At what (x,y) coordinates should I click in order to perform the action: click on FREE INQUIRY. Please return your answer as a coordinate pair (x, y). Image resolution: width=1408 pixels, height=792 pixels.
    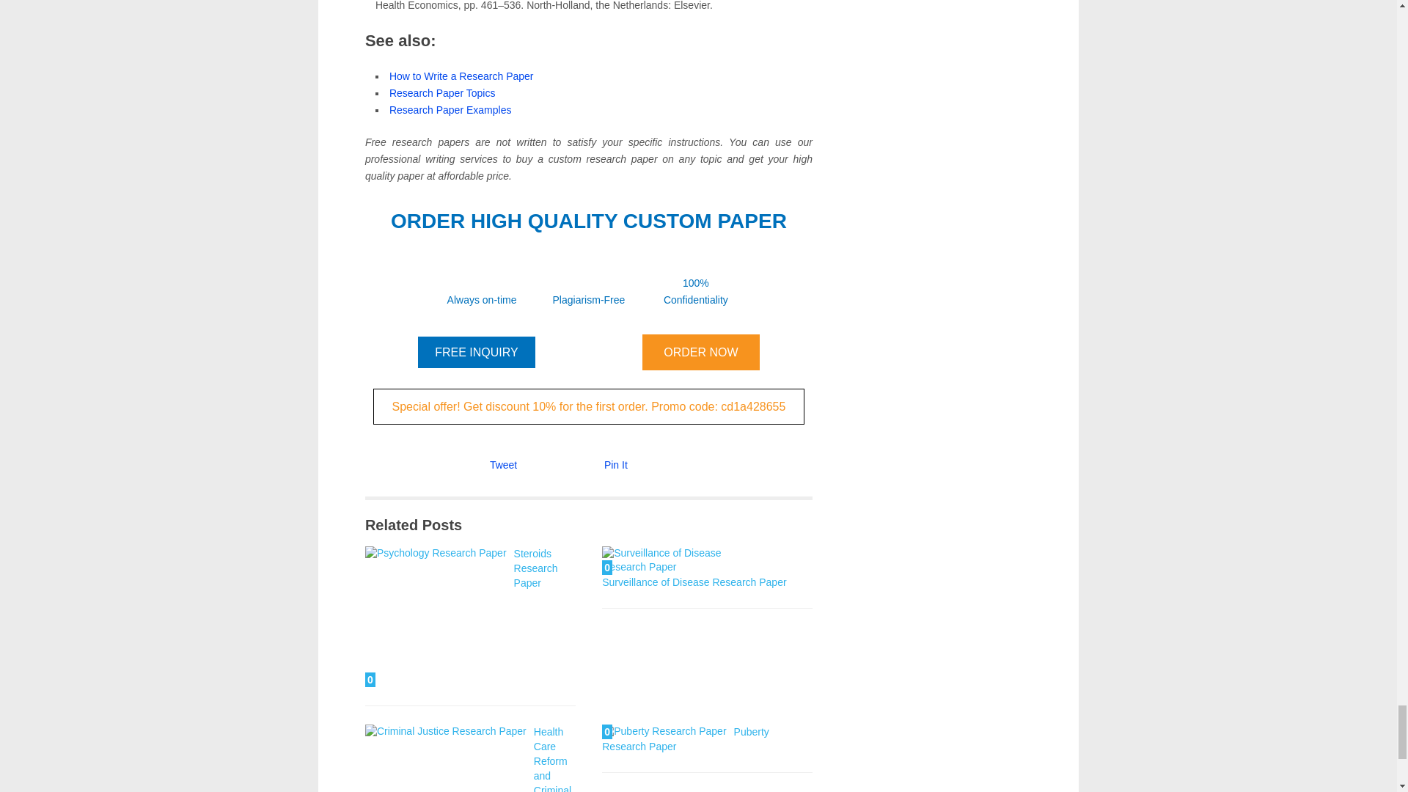
    Looking at the image, I should click on (477, 352).